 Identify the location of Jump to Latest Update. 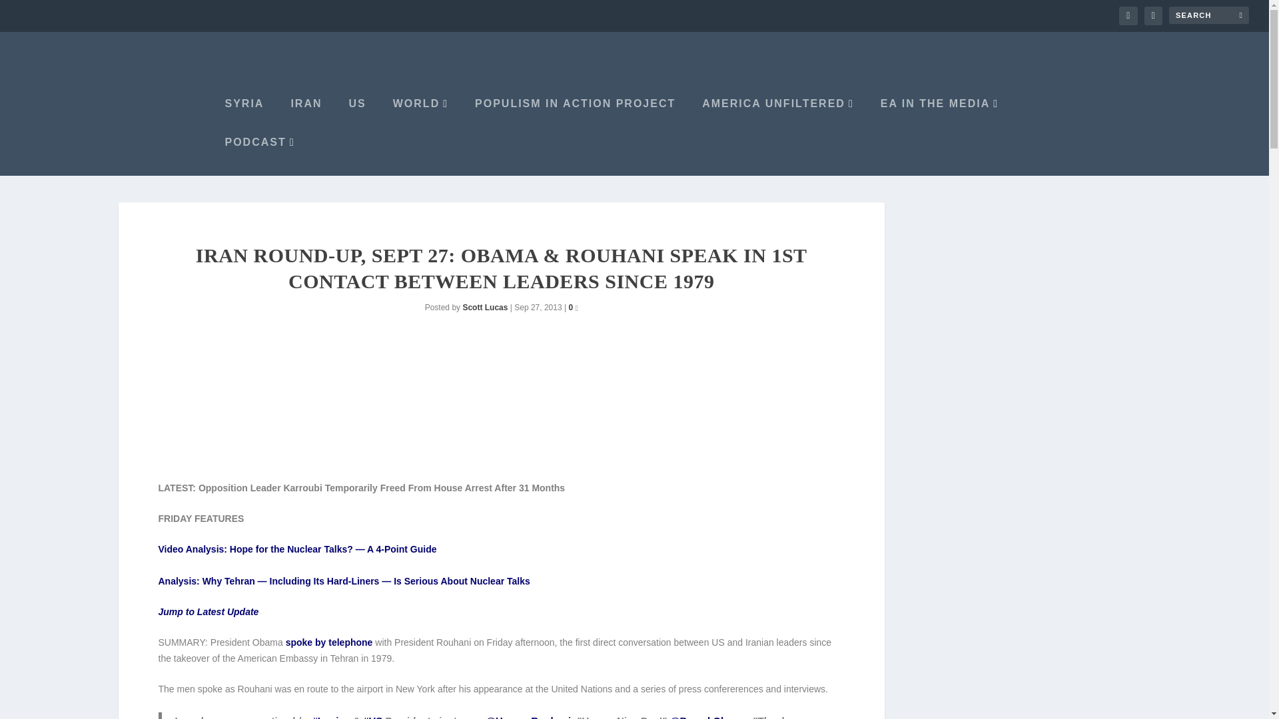
(209, 611).